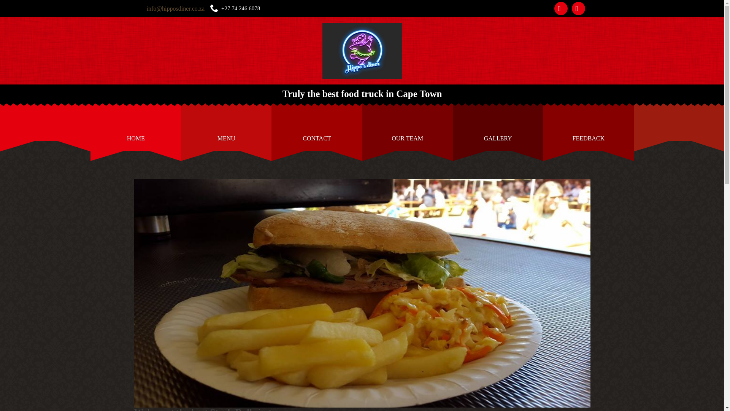 This screenshot has height=411, width=730. I want to click on HOME, so click(136, 127).